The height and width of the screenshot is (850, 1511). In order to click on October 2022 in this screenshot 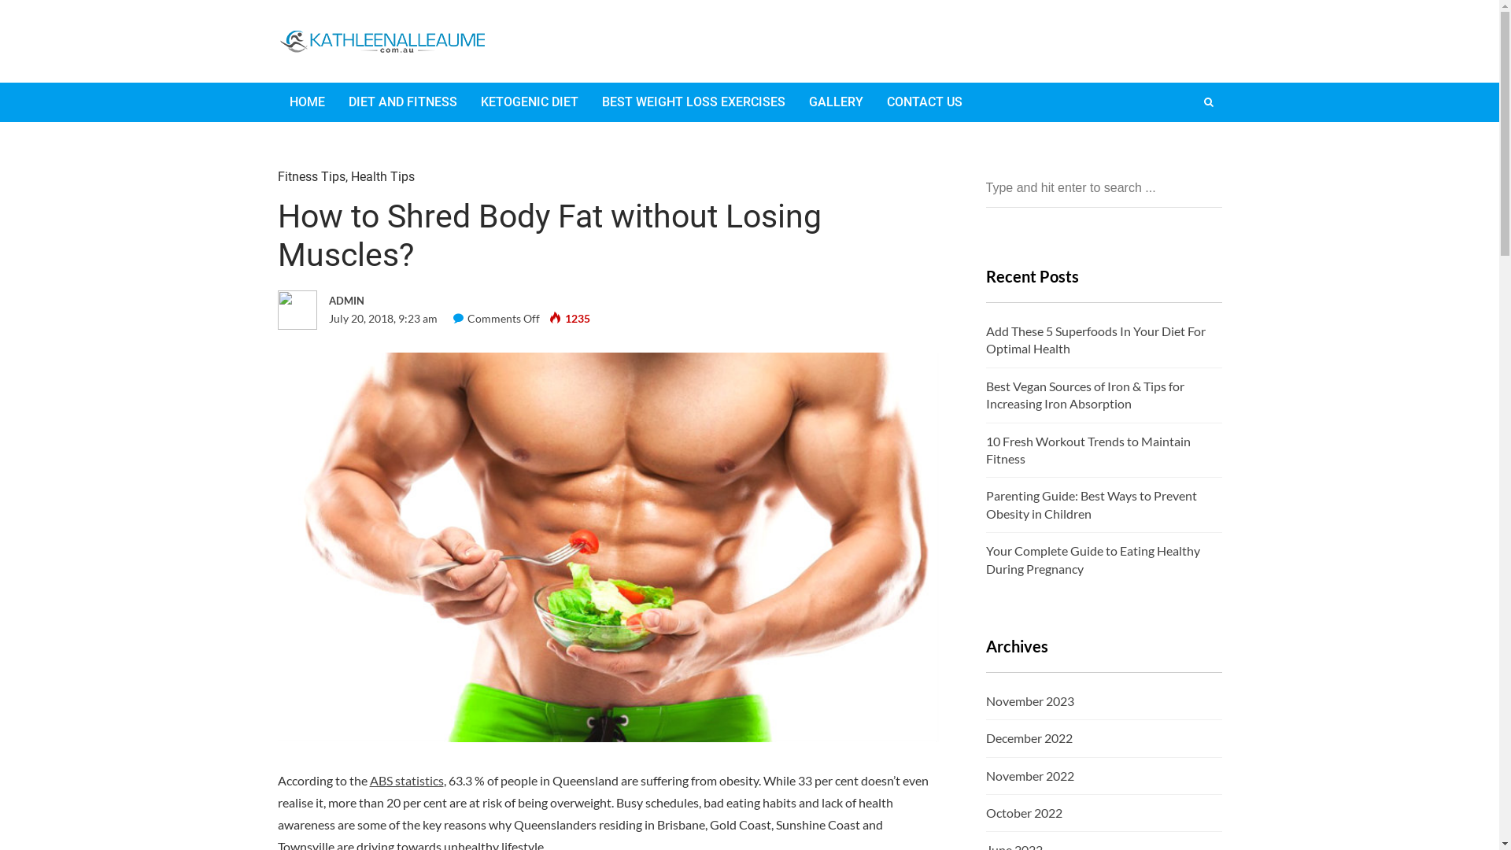, I will do `click(1023, 813)`.